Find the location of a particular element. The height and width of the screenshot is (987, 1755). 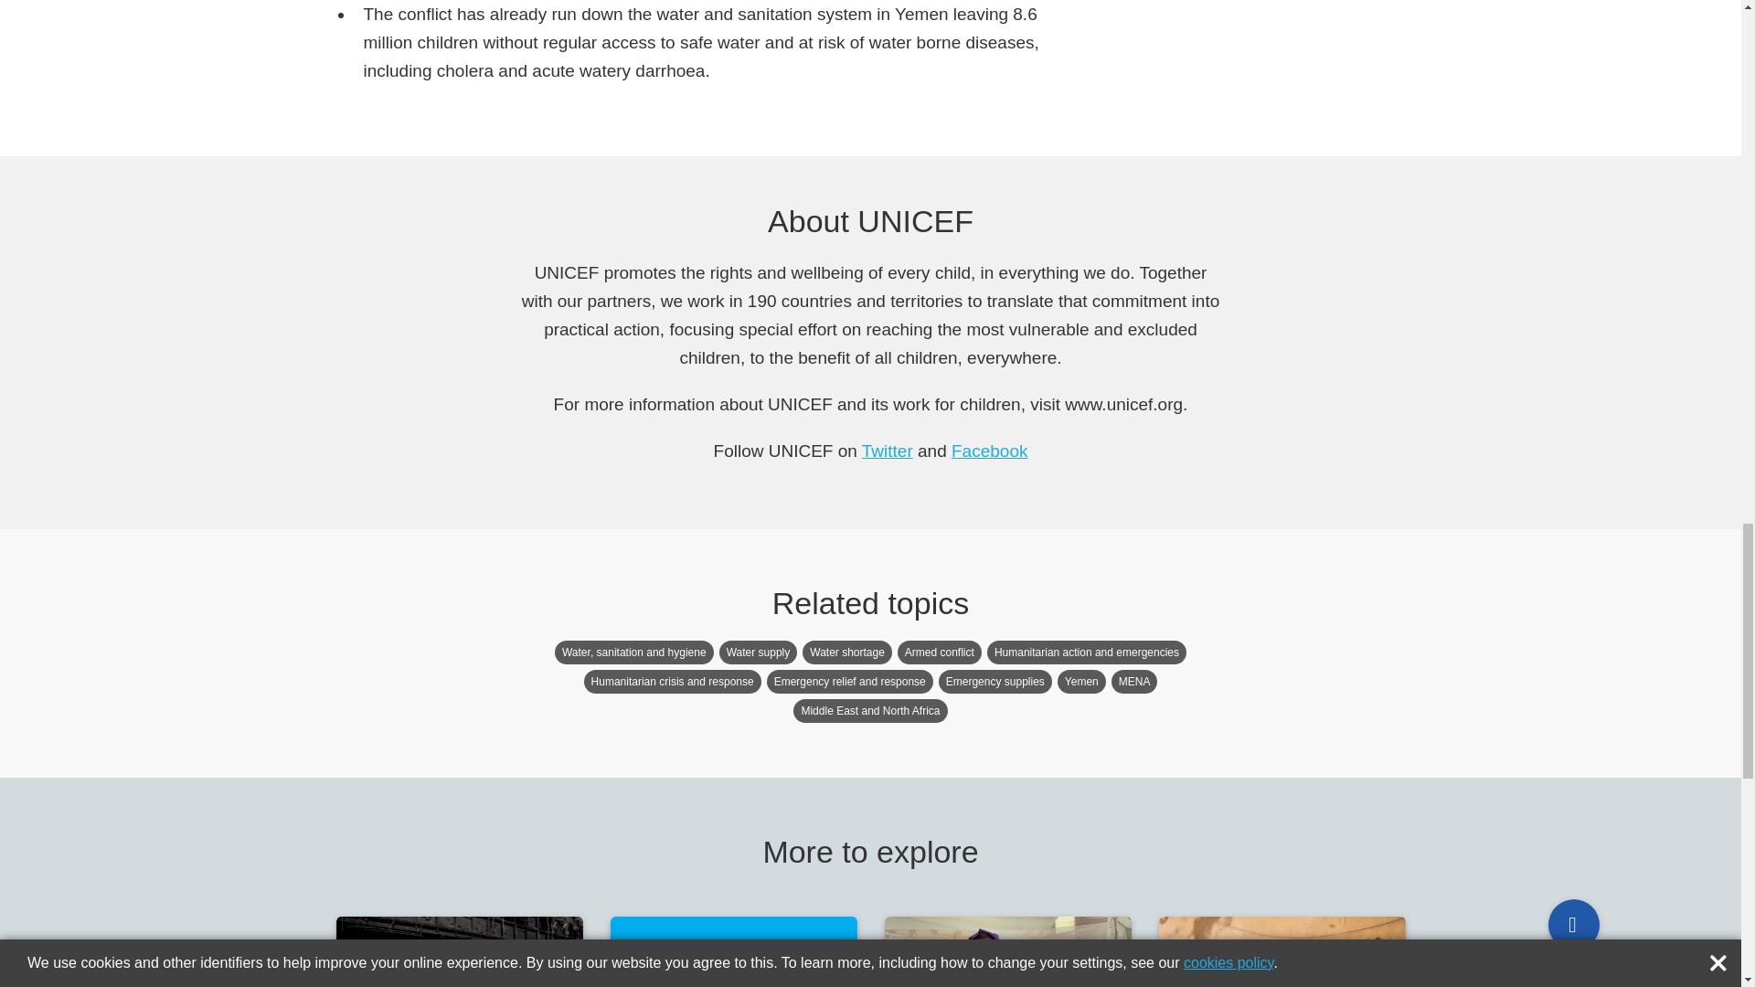

Water supply is located at coordinates (759, 652).